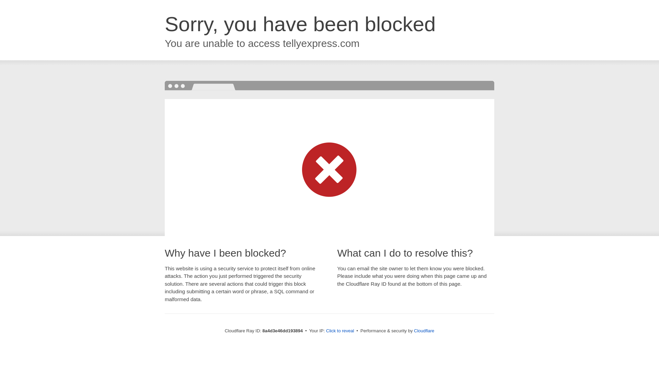  What do you see at coordinates (340, 331) in the screenshot?
I see `Click to reveal` at bounding box center [340, 331].